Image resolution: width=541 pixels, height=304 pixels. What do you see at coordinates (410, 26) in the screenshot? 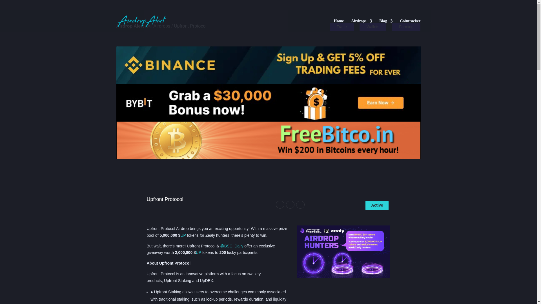
I see `Cointracker` at bounding box center [410, 26].